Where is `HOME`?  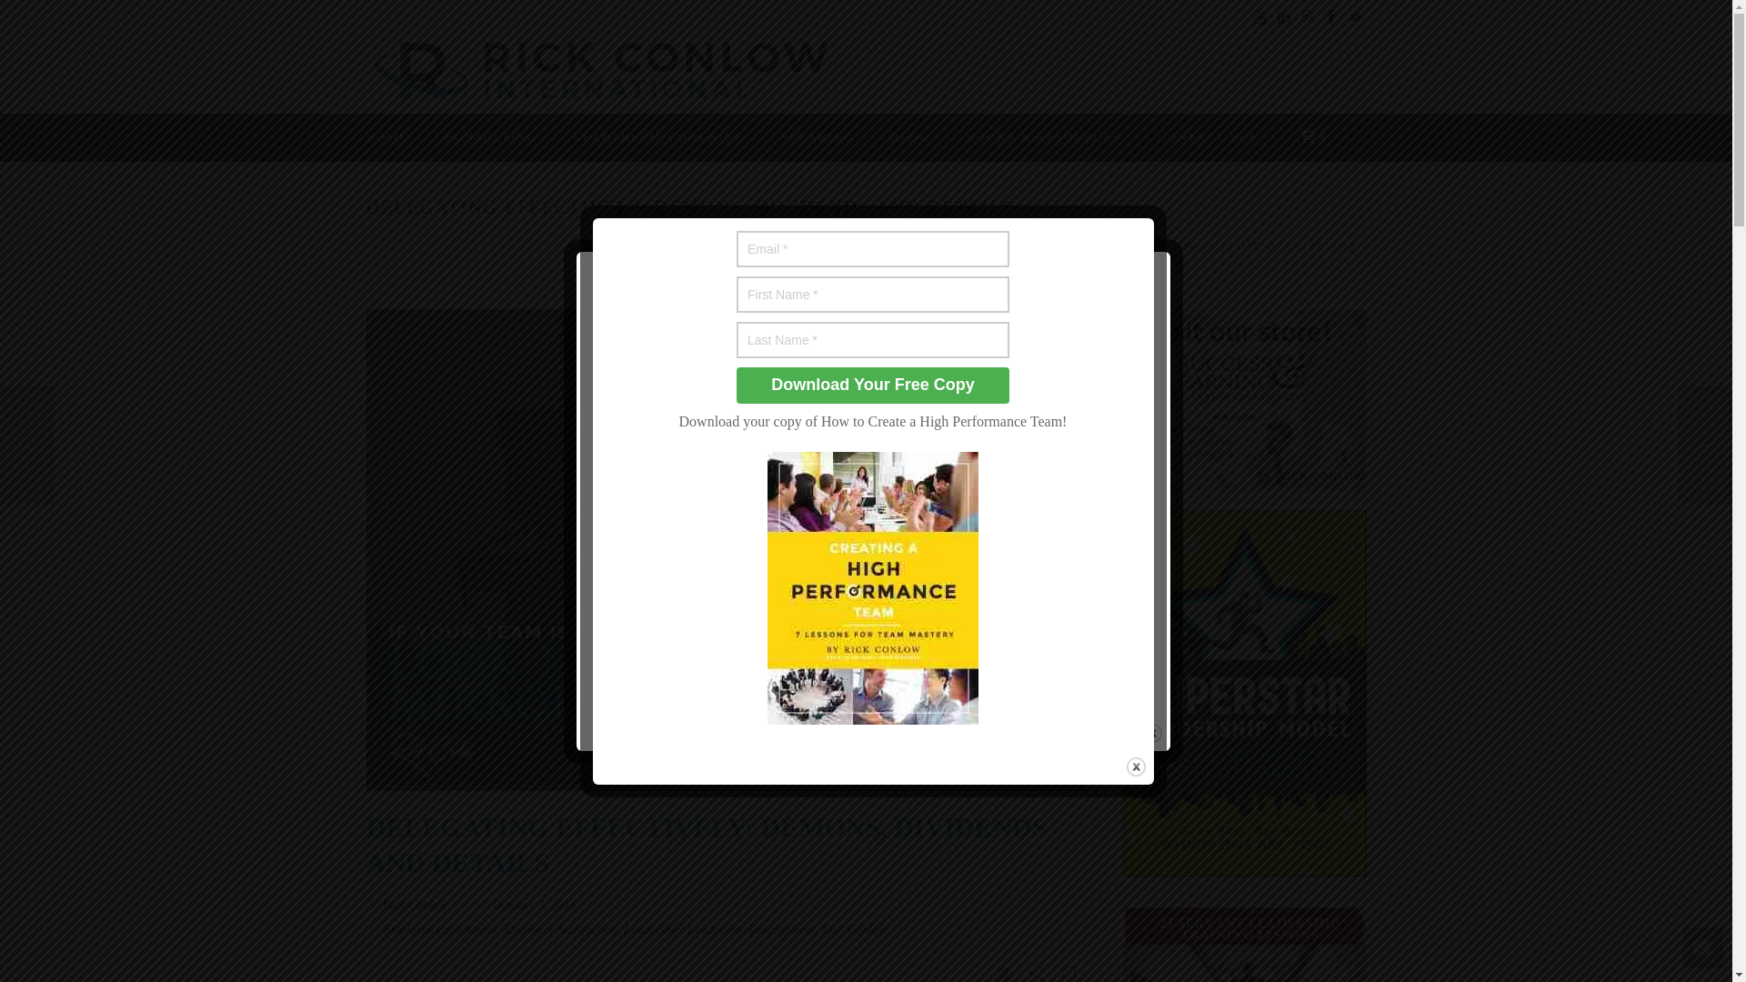 HOME is located at coordinates (842, 245).